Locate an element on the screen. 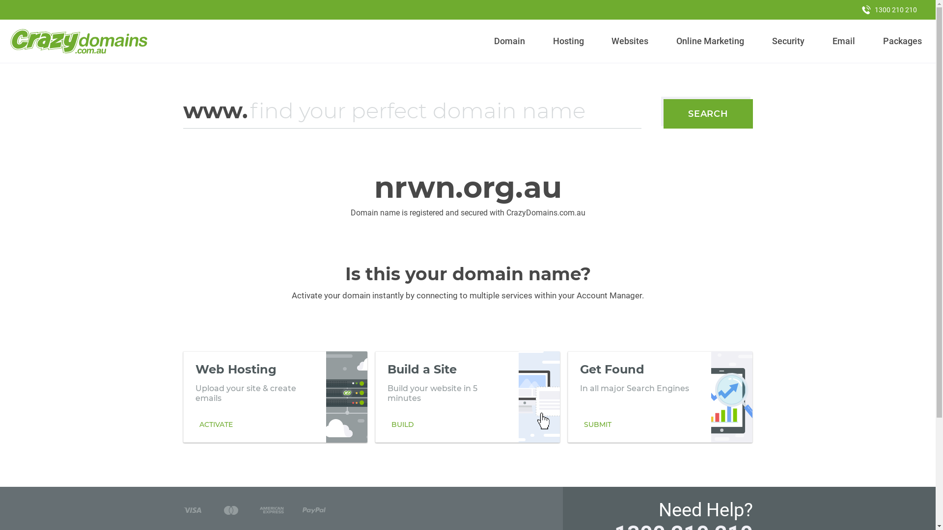 Image resolution: width=943 pixels, height=530 pixels. Get Found
In all major Search Engines
SUBMIT is located at coordinates (660, 397).